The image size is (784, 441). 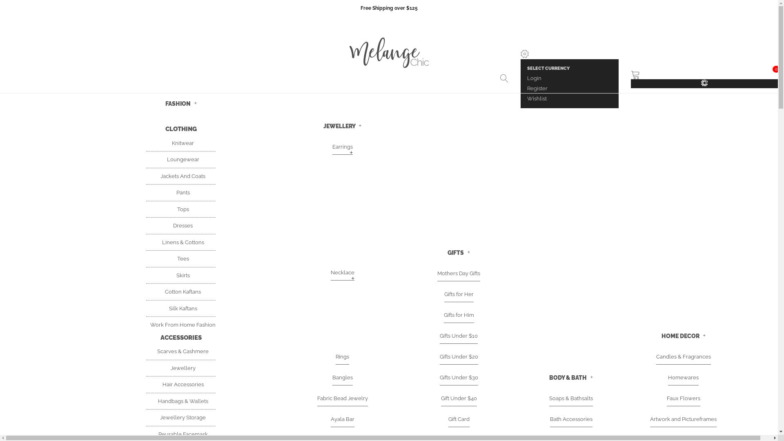 What do you see at coordinates (181, 368) in the screenshot?
I see `Jewellery` at bounding box center [181, 368].